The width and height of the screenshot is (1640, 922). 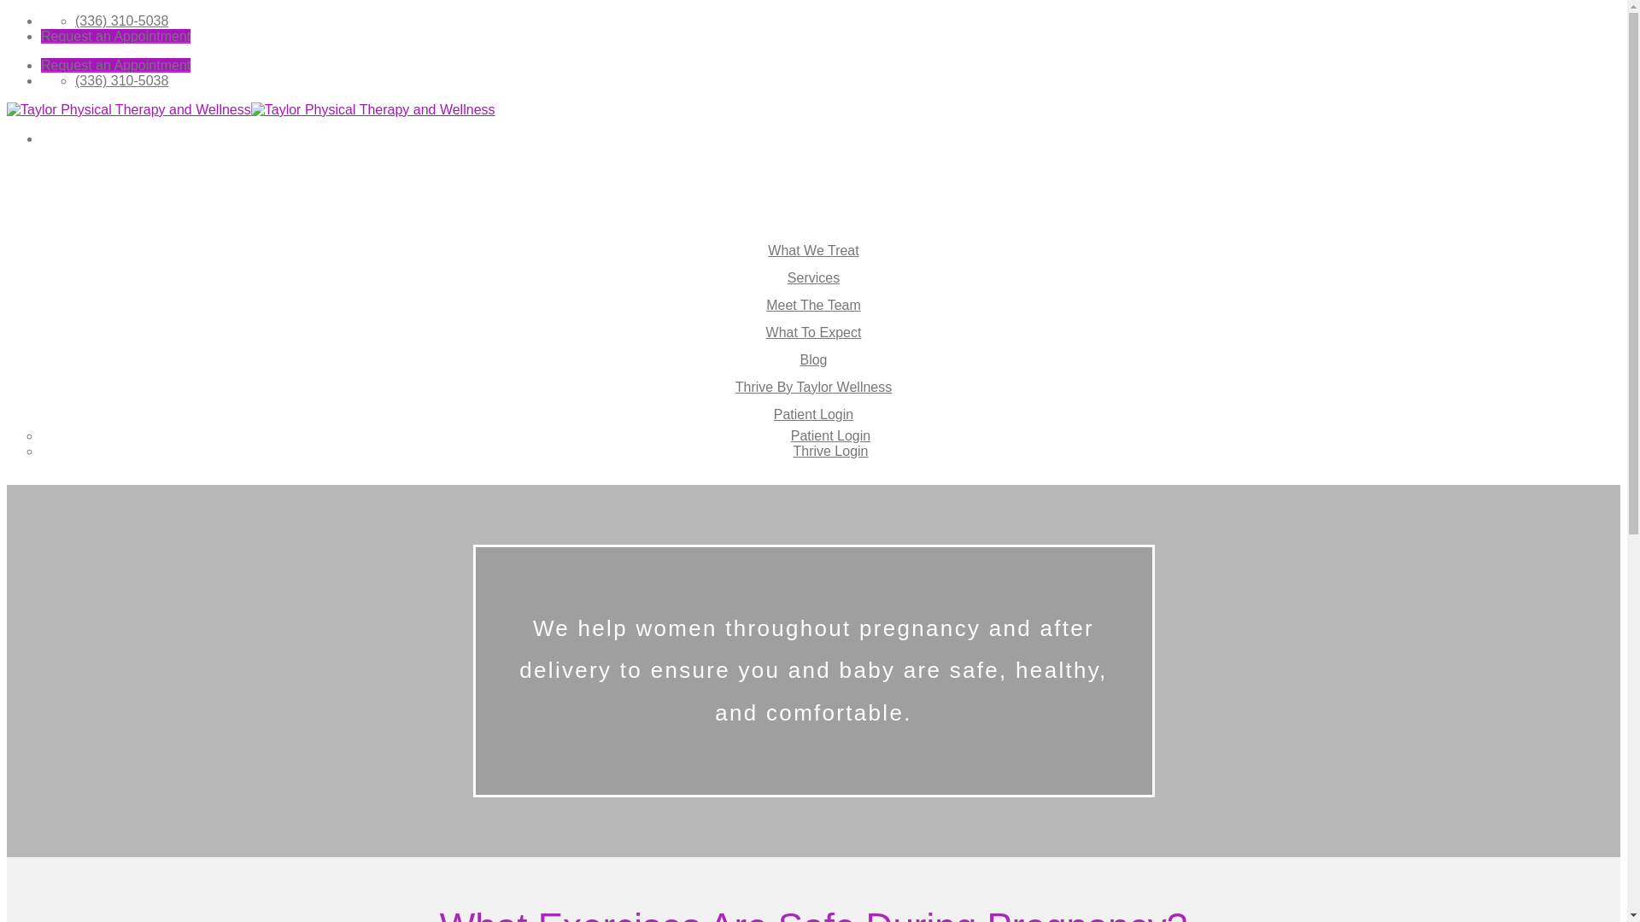 What do you see at coordinates (813, 387) in the screenshot?
I see `Thrive By Taylor Wellness` at bounding box center [813, 387].